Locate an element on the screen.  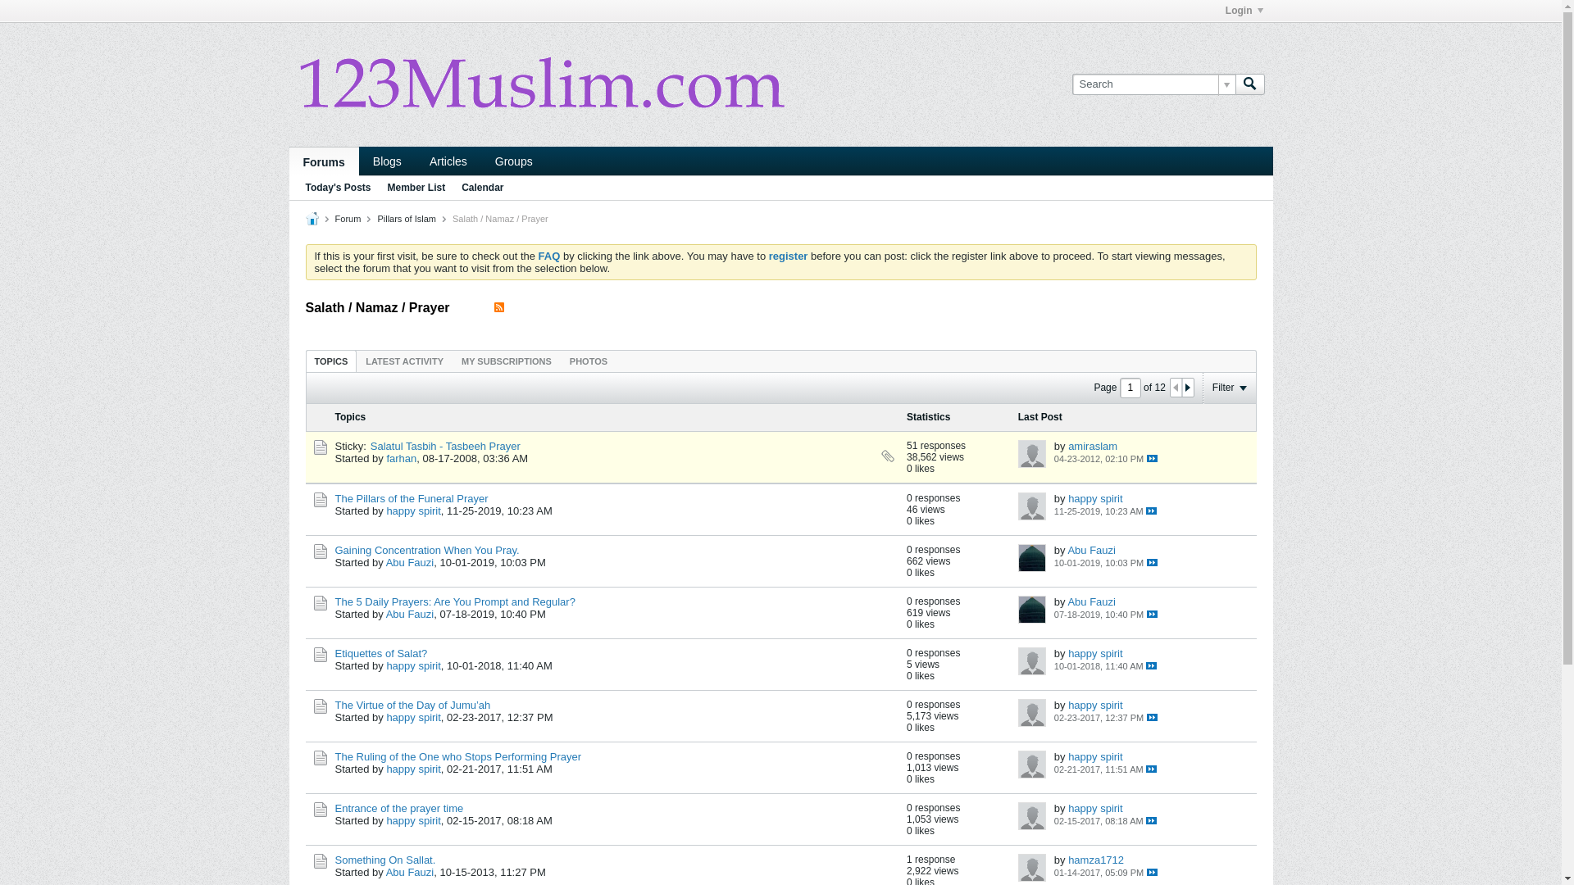
Abu Fauzi is located at coordinates (1092, 551).